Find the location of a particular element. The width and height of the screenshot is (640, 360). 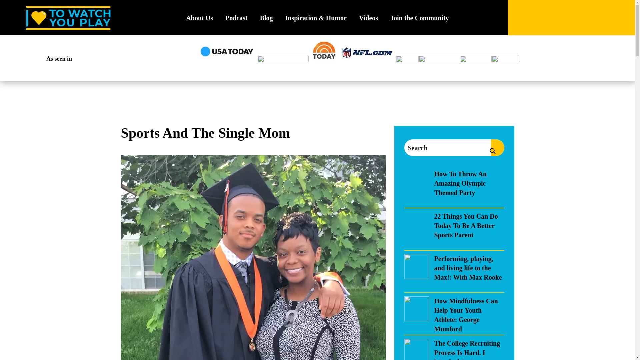

22 Things You Can Do Today To Be A Better Sports Parent is located at coordinates (466, 226).